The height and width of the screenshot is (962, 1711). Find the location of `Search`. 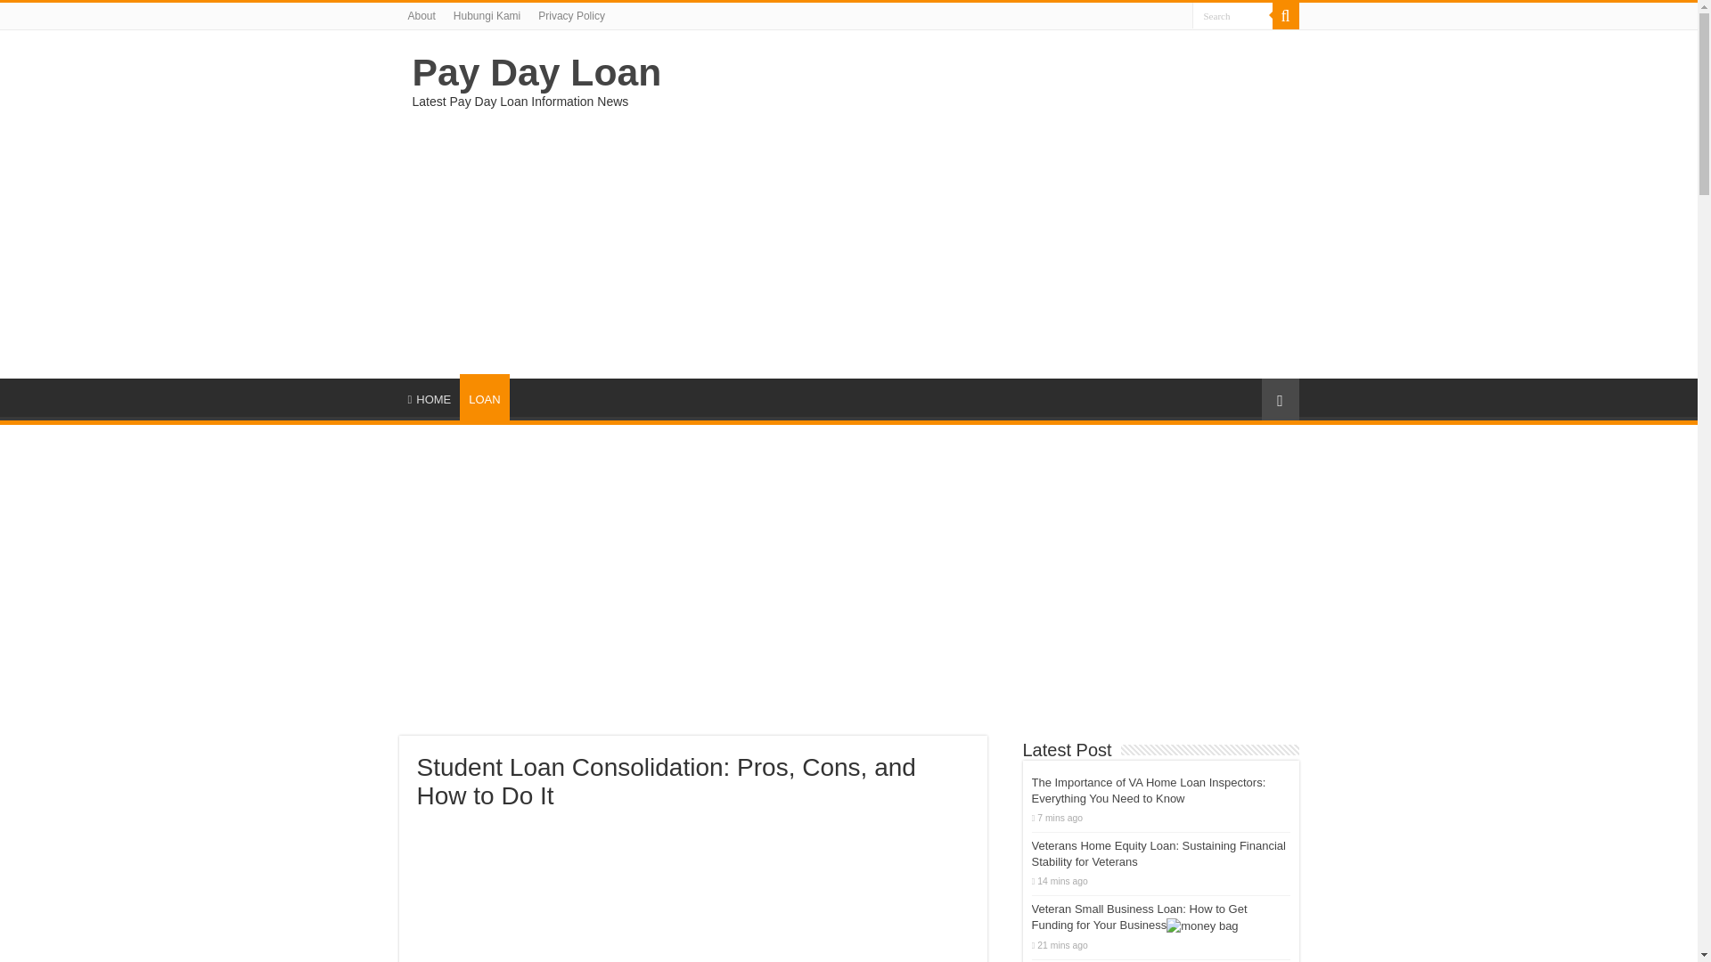

Search is located at coordinates (1285, 16).